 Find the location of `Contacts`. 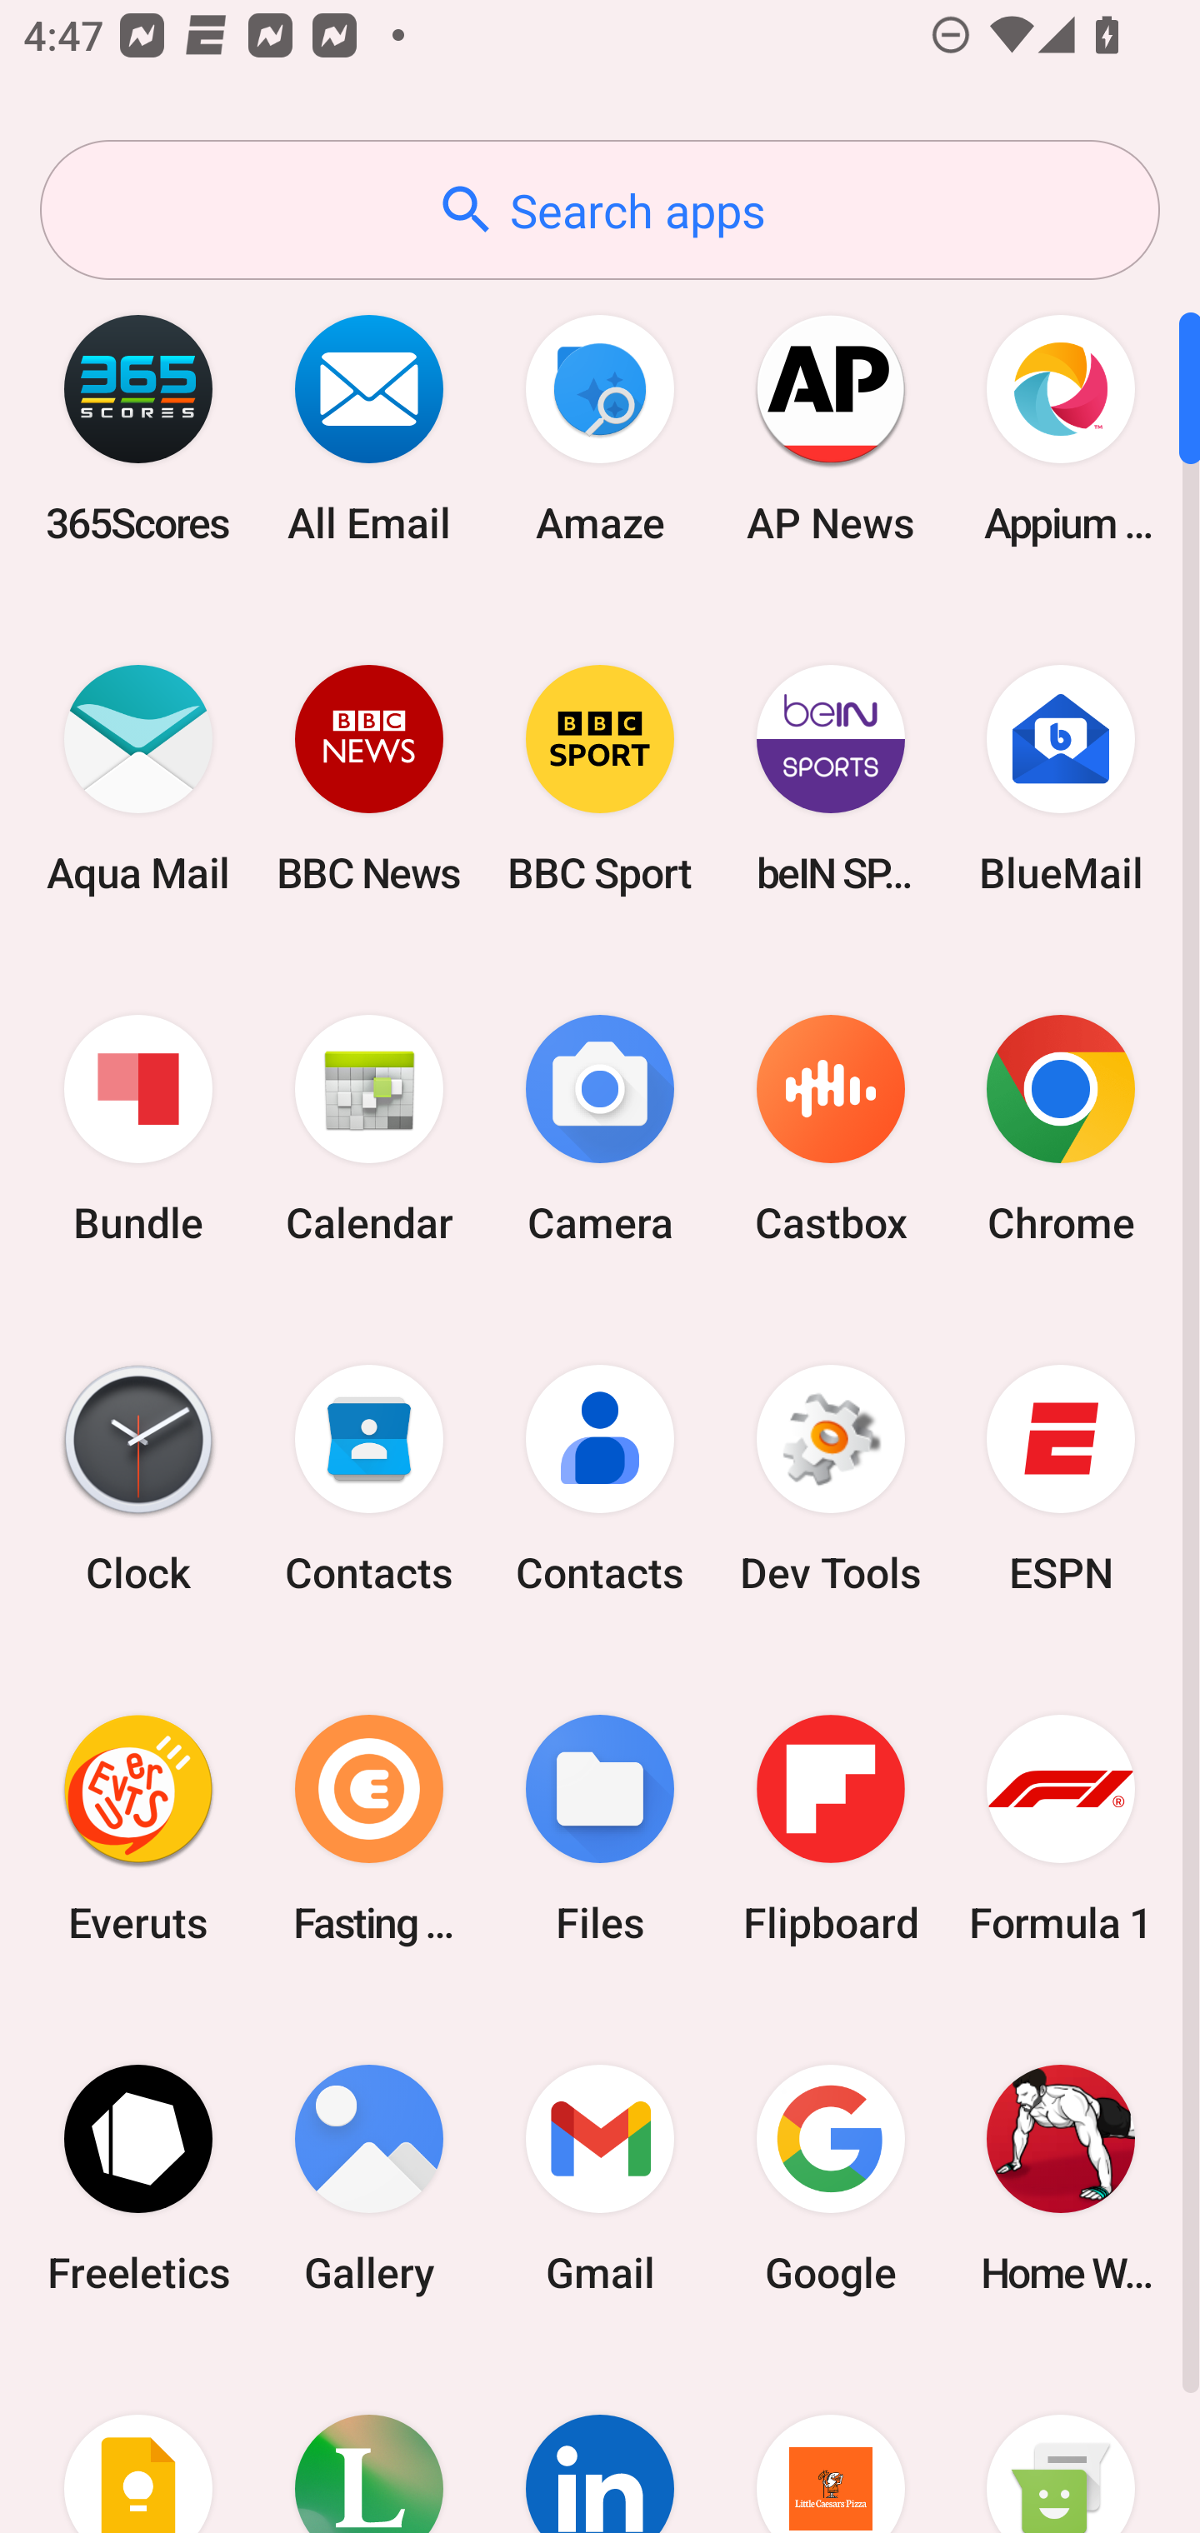

Contacts is located at coordinates (369, 1479).